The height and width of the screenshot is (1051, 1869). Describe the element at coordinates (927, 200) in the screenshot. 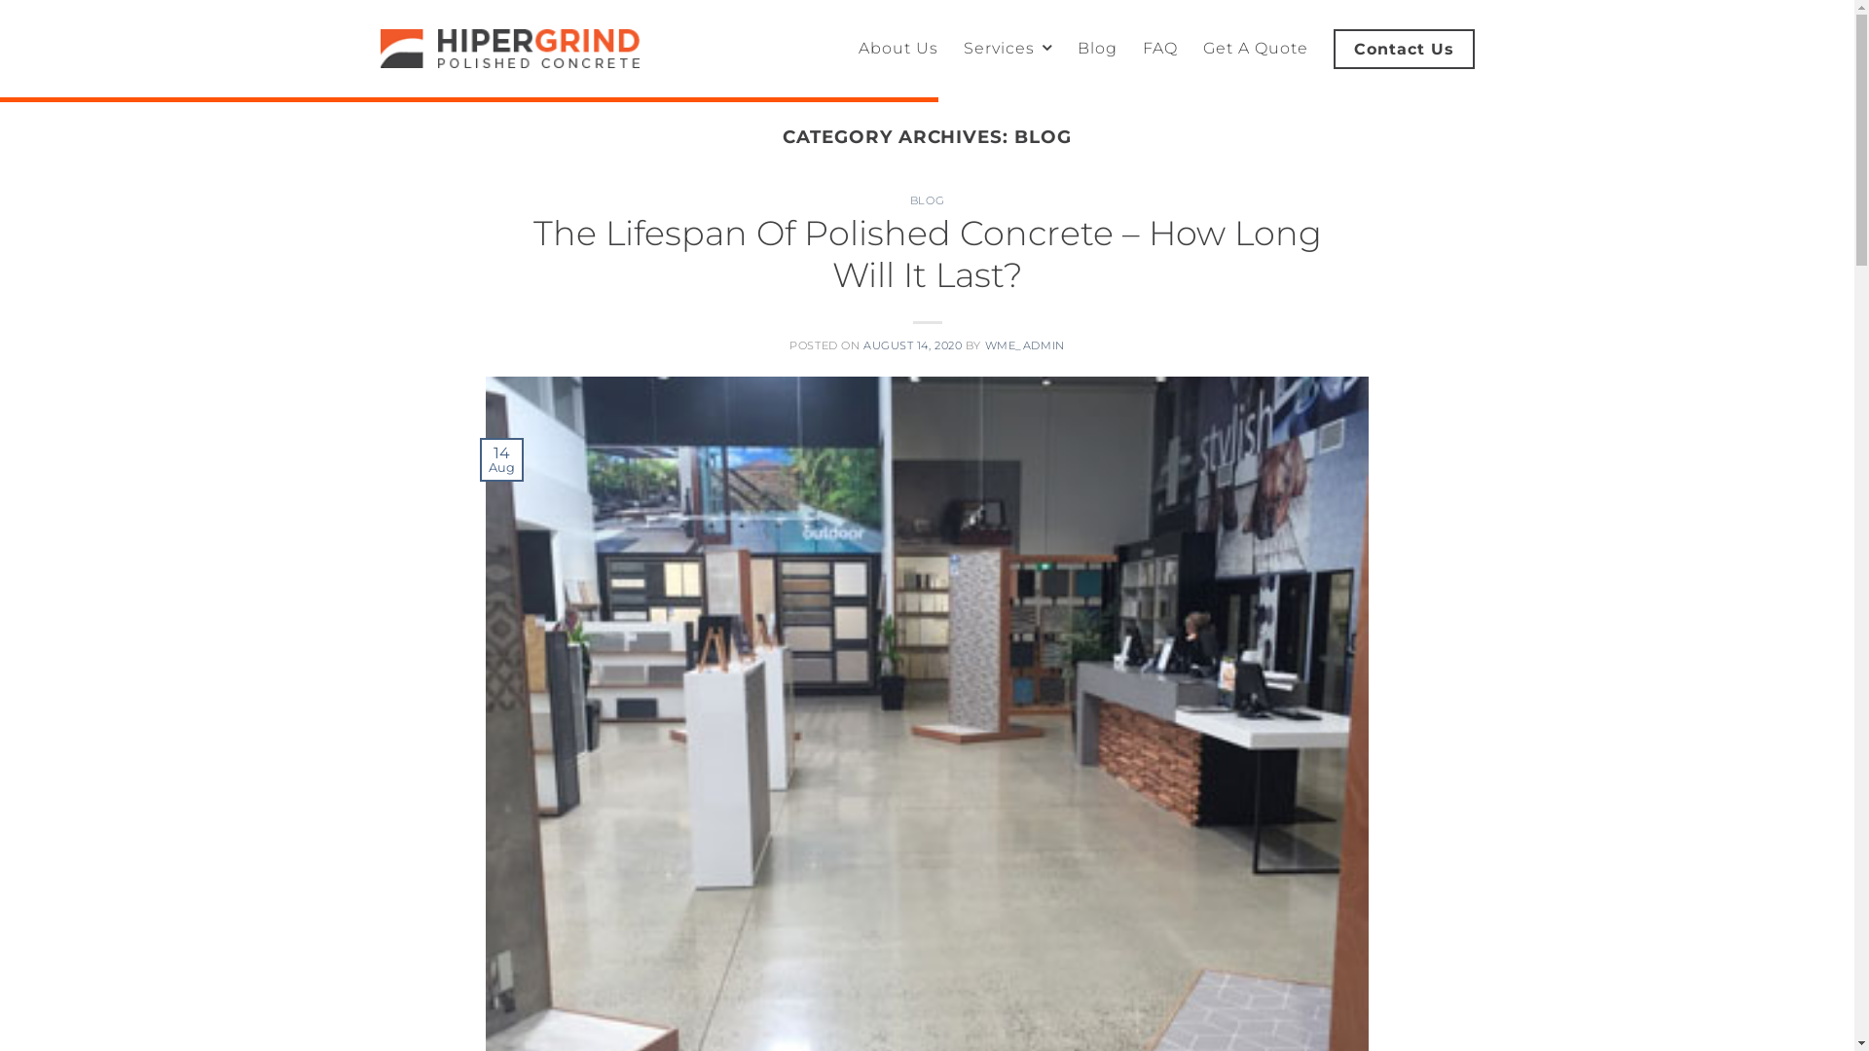

I see `BLOG` at that location.